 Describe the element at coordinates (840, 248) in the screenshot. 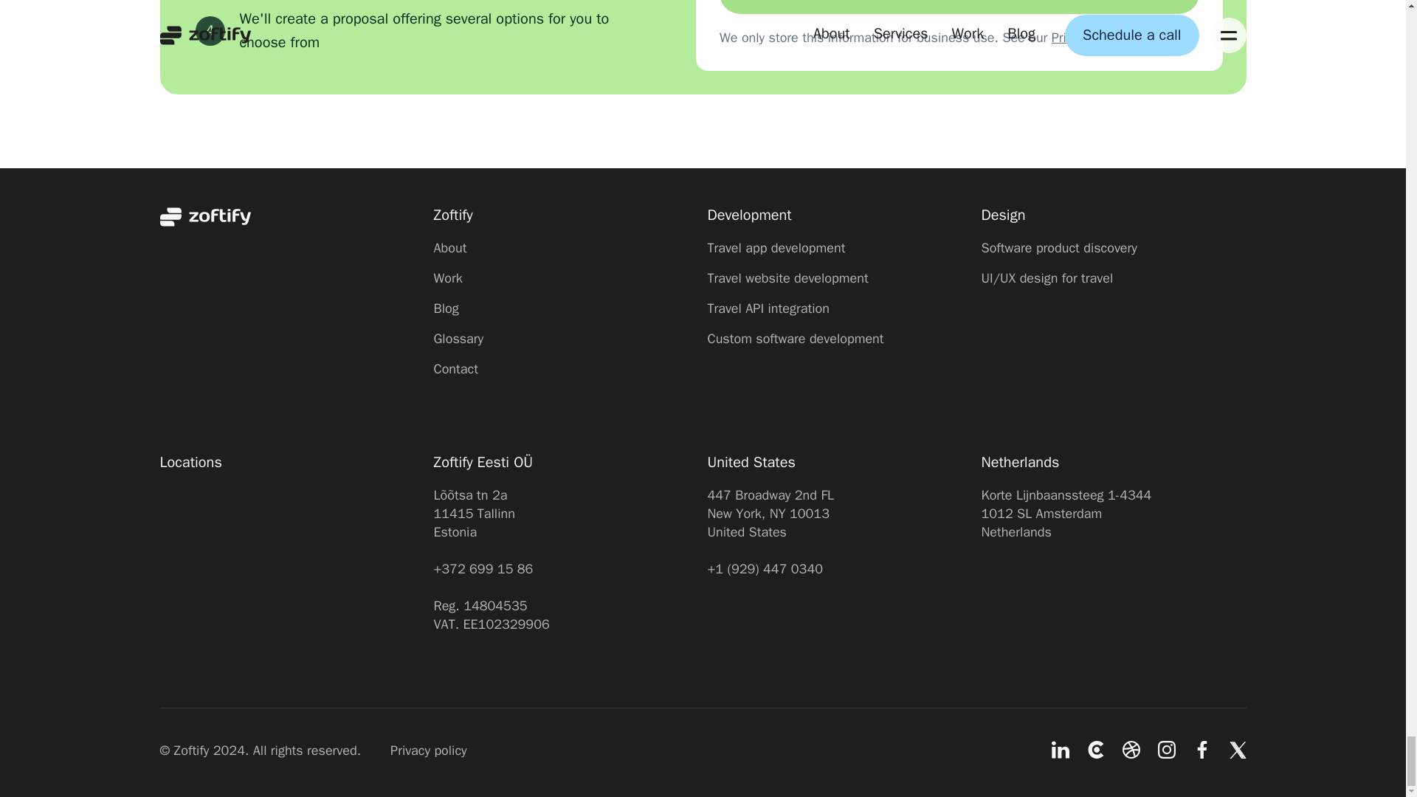

I see `Travel app development` at that location.